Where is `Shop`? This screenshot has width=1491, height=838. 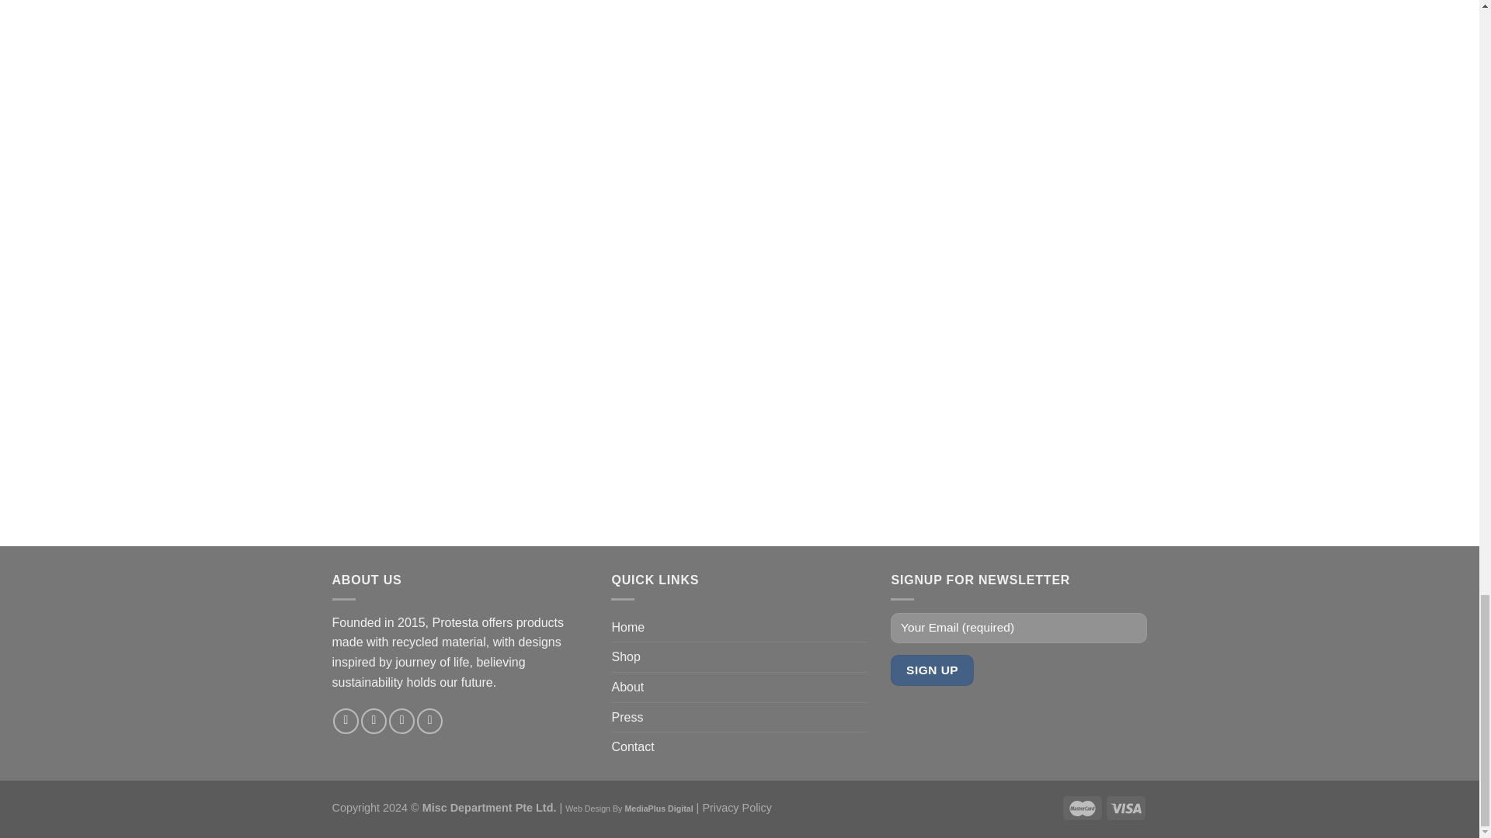 Shop is located at coordinates (625, 657).